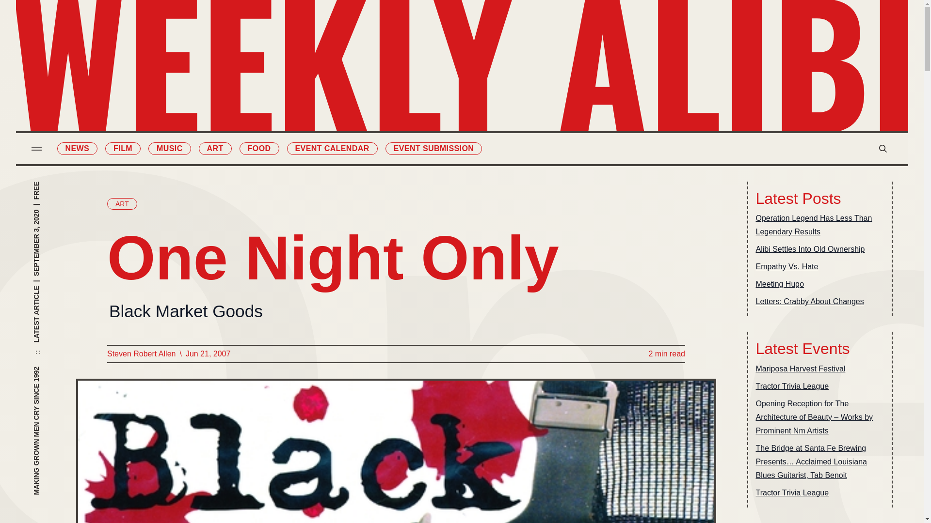  What do you see at coordinates (409, 114) in the screenshot?
I see `FOOD` at bounding box center [409, 114].